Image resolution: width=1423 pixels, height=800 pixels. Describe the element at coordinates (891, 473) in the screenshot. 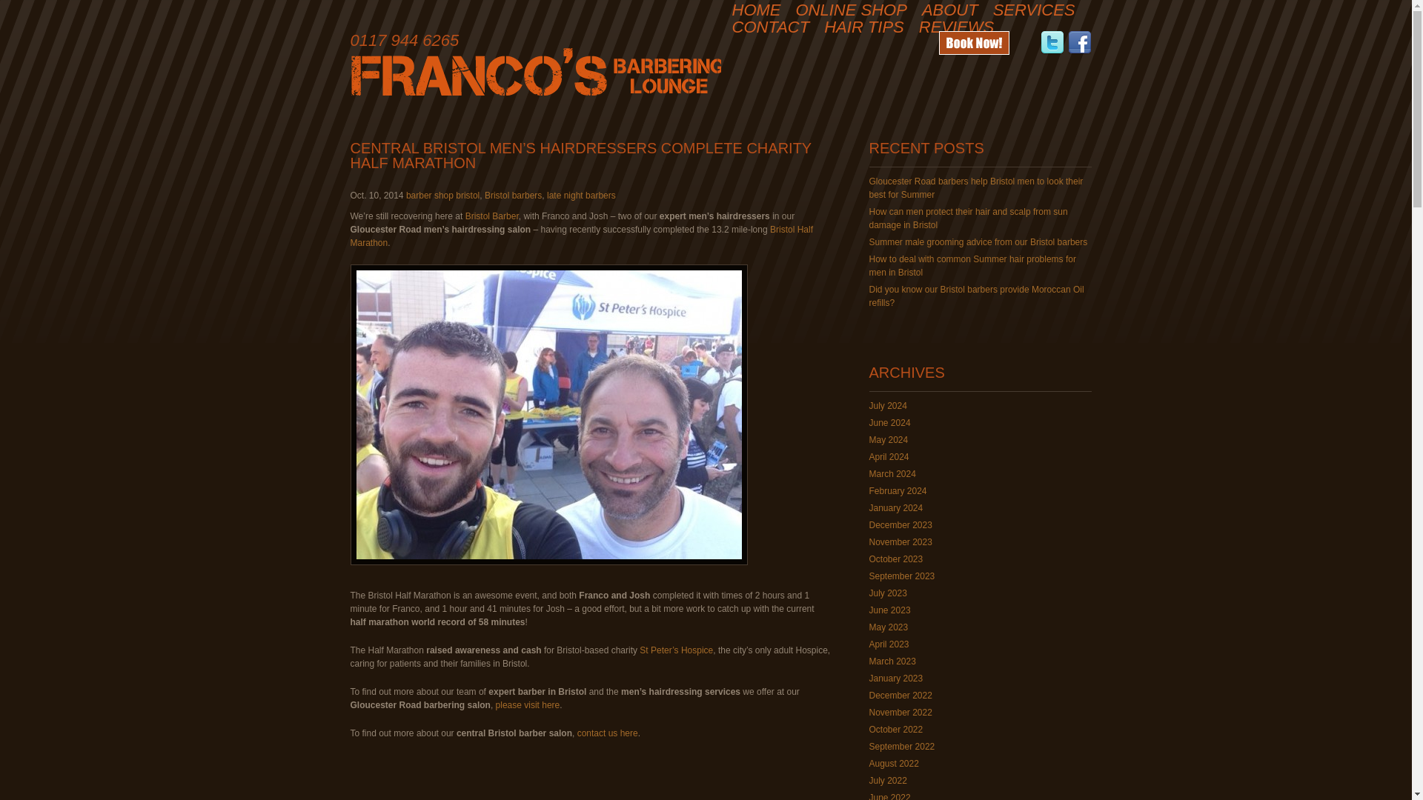

I see `March 2024` at that location.